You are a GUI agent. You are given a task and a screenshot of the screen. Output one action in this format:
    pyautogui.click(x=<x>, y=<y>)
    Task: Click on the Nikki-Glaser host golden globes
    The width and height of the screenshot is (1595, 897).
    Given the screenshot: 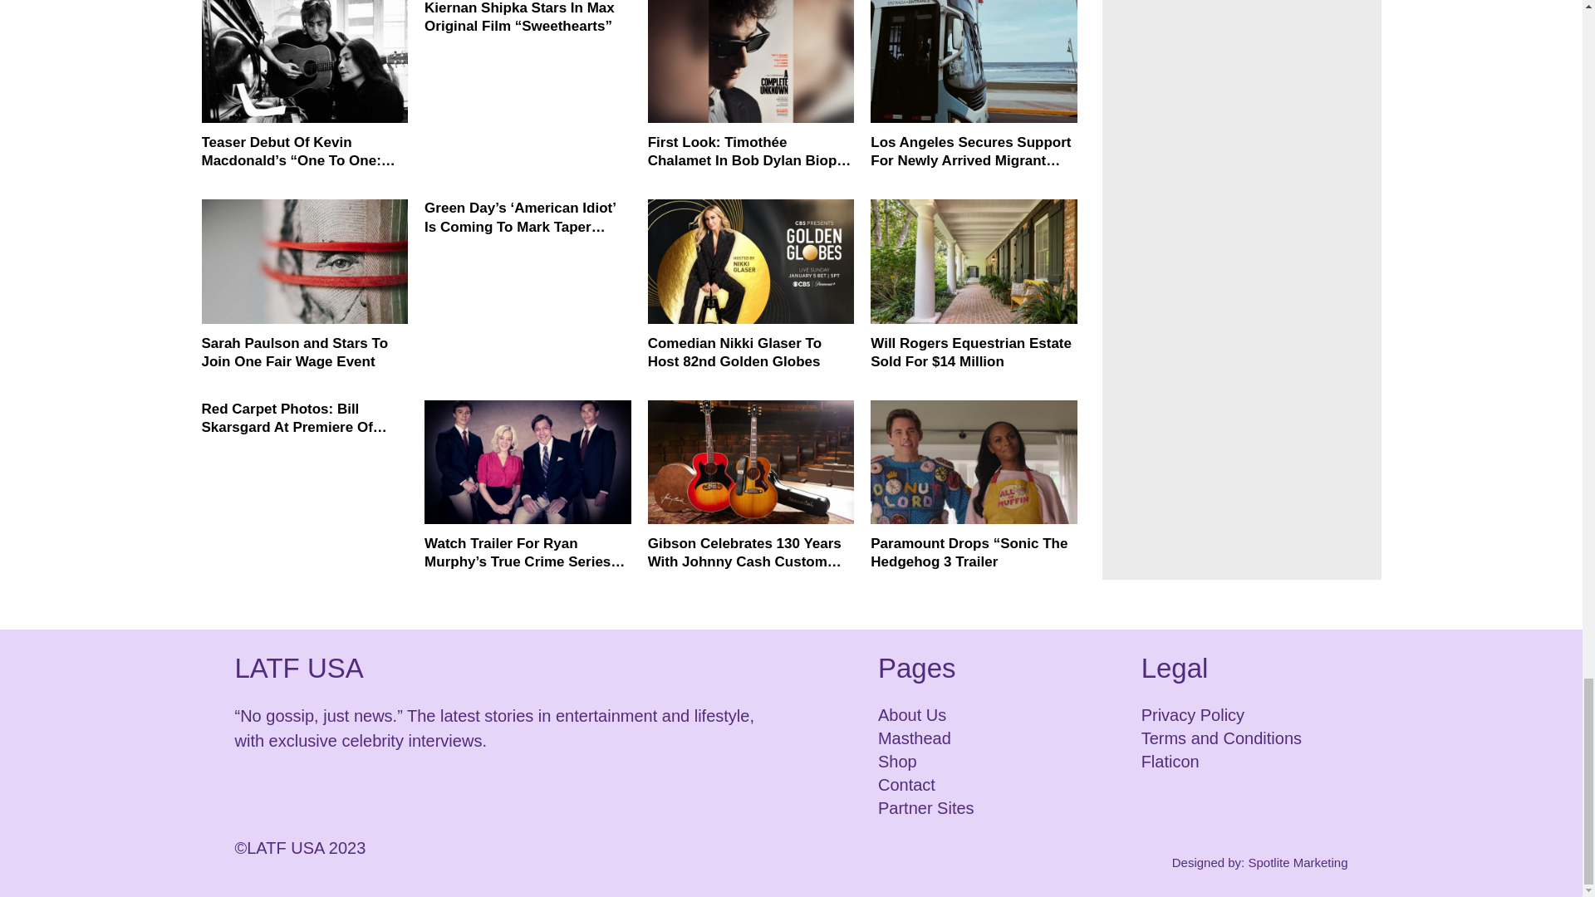 What is the action you would take?
    pyautogui.click(x=751, y=261)
    